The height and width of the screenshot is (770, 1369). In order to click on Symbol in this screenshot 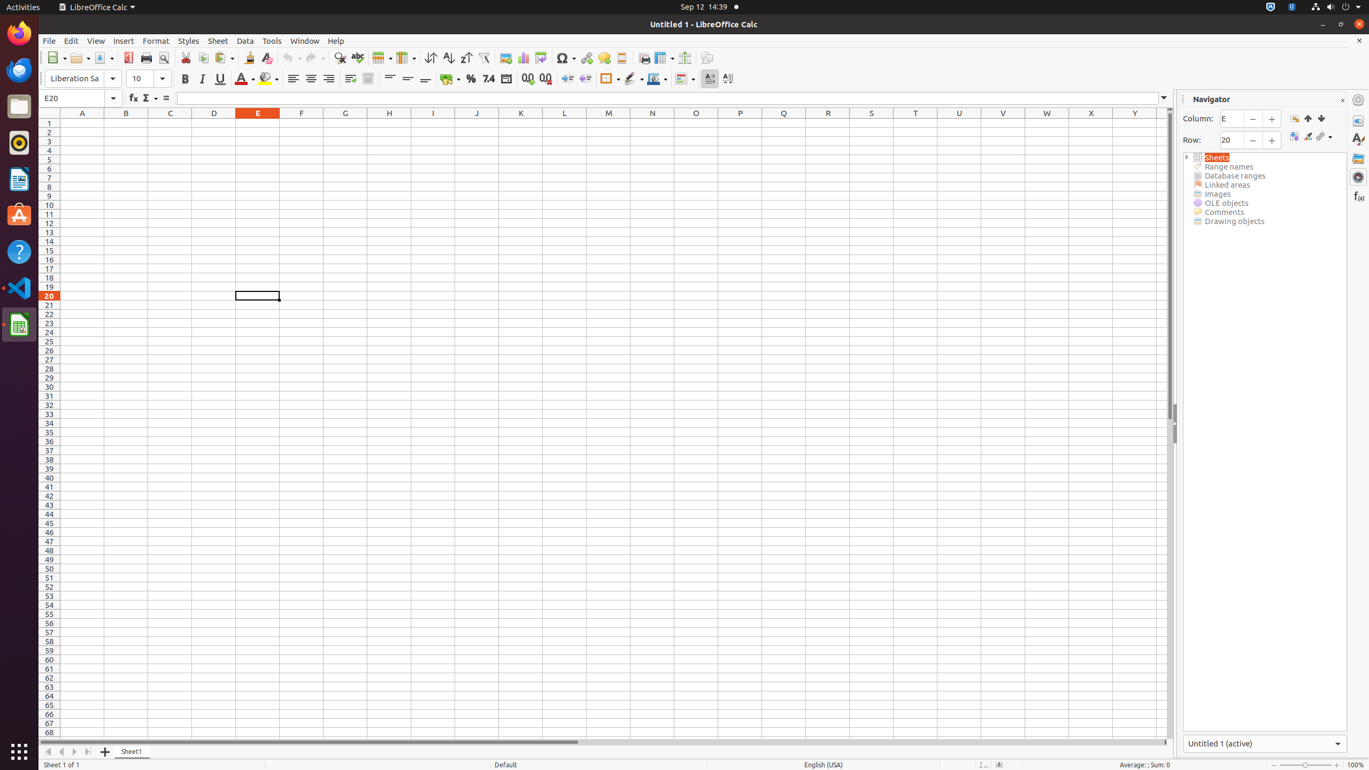, I will do `click(566, 58)`.